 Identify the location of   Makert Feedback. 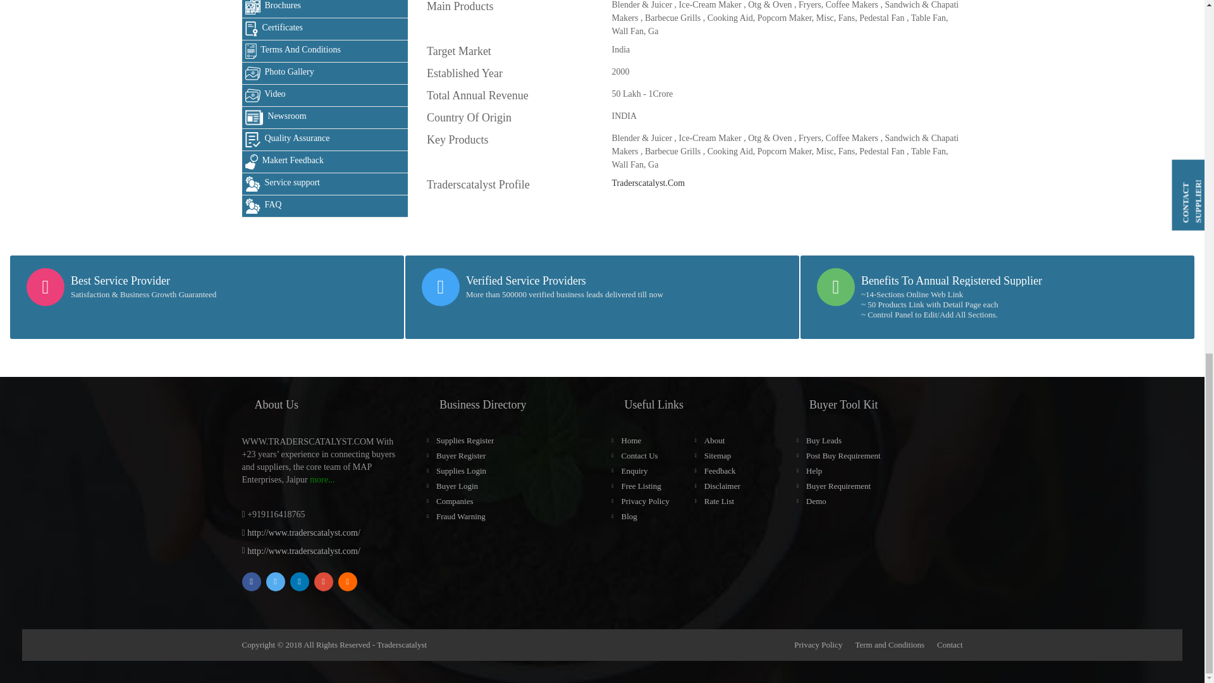
(325, 162).